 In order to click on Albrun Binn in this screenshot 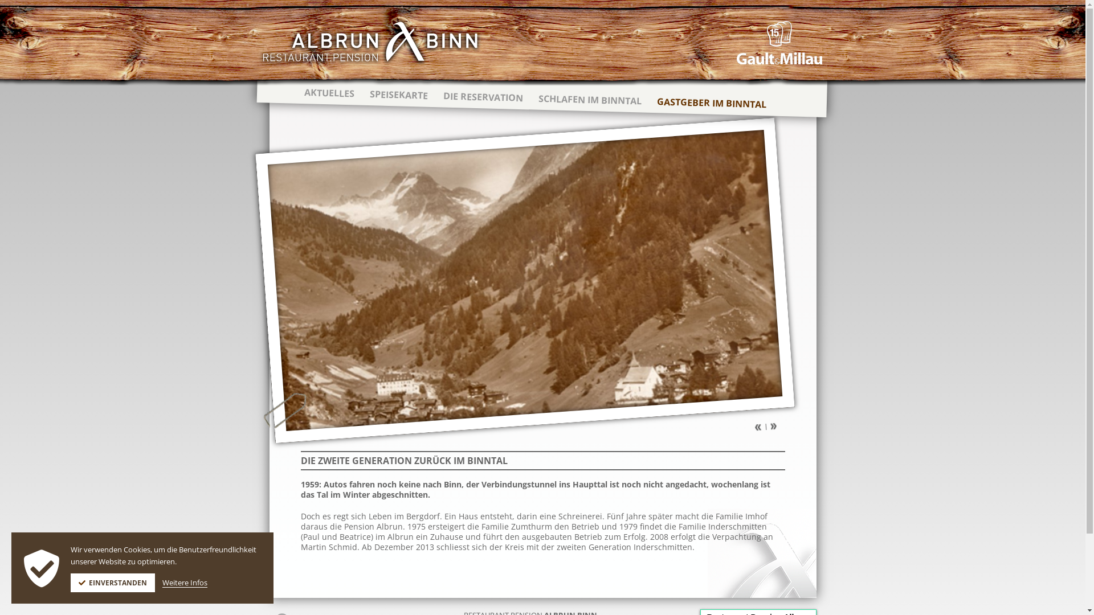, I will do `click(370, 42)`.